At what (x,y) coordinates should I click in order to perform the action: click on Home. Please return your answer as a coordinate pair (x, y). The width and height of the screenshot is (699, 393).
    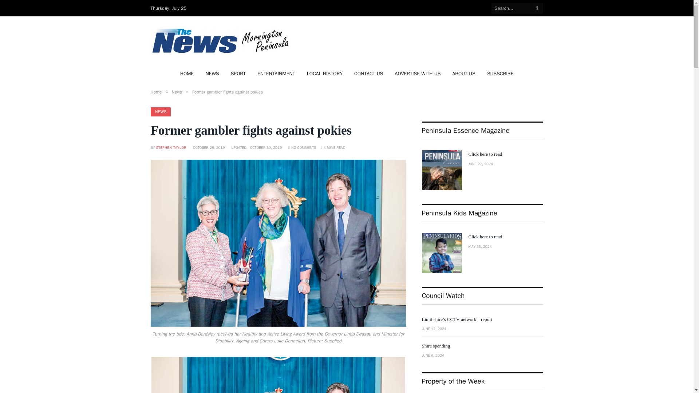
    Looking at the image, I should click on (157, 92).